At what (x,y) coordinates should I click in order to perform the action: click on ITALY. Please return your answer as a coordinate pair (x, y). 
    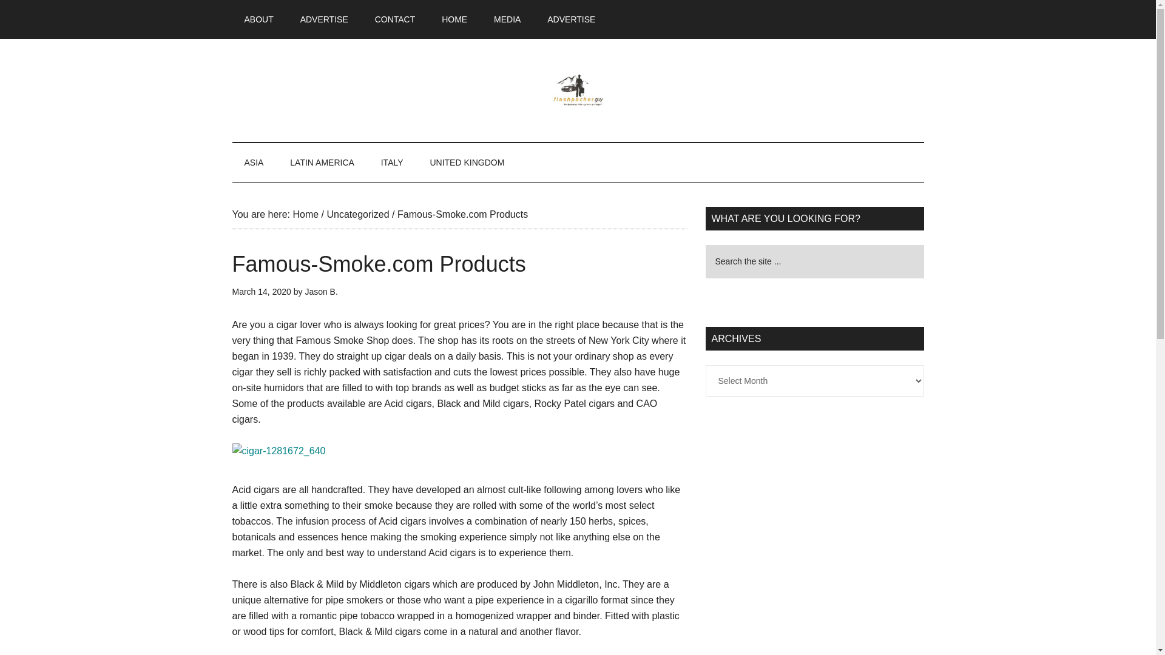
    Looking at the image, I should click on (392, 163).